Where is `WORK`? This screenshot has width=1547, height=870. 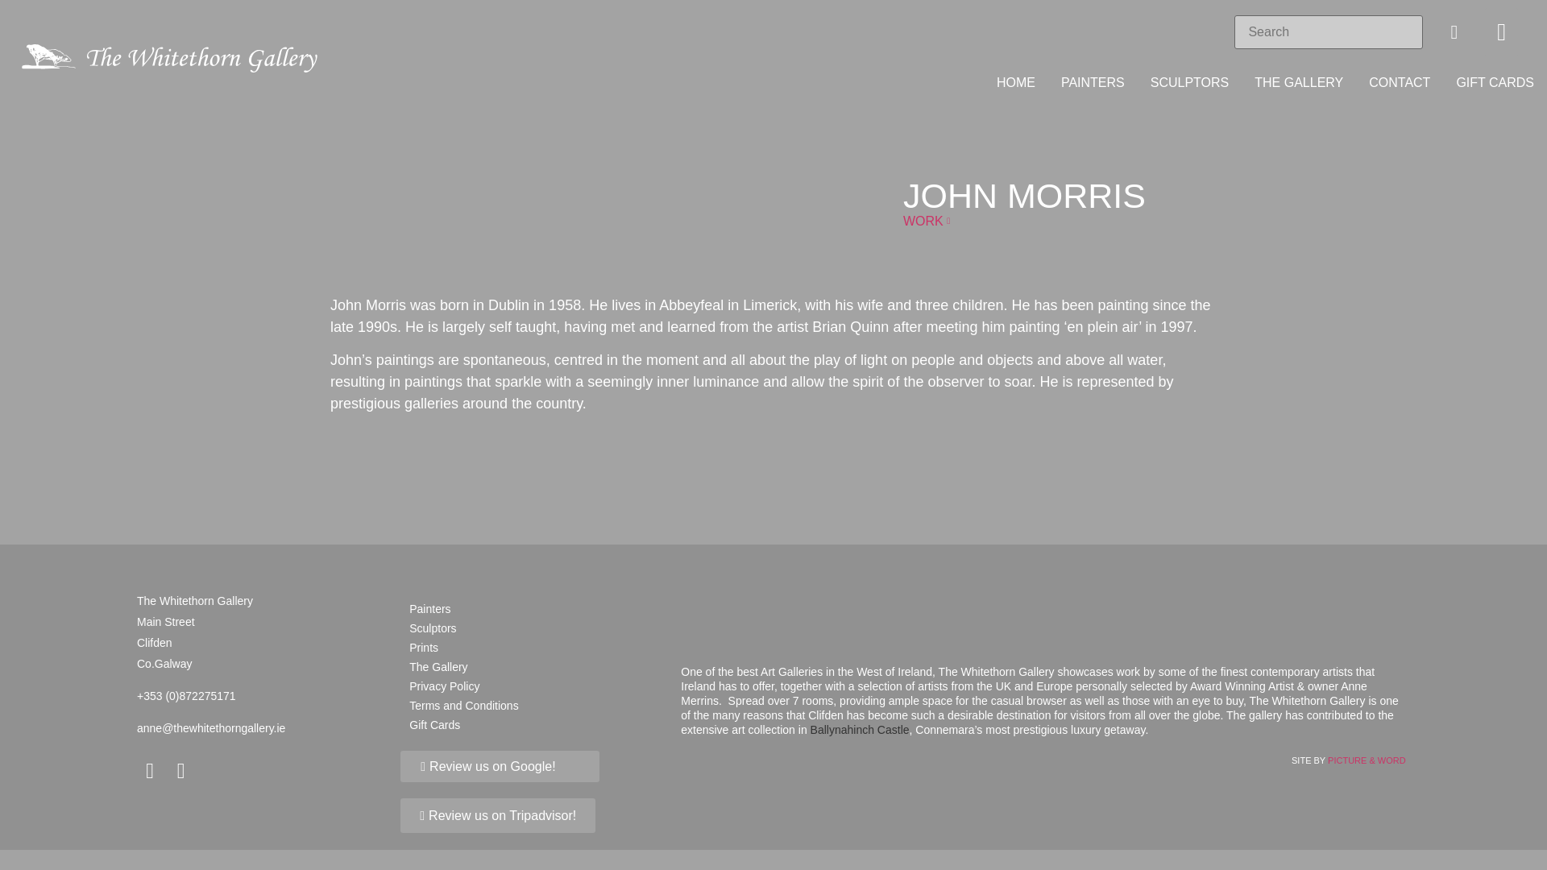 WORK is located at coordinates (927, 221).